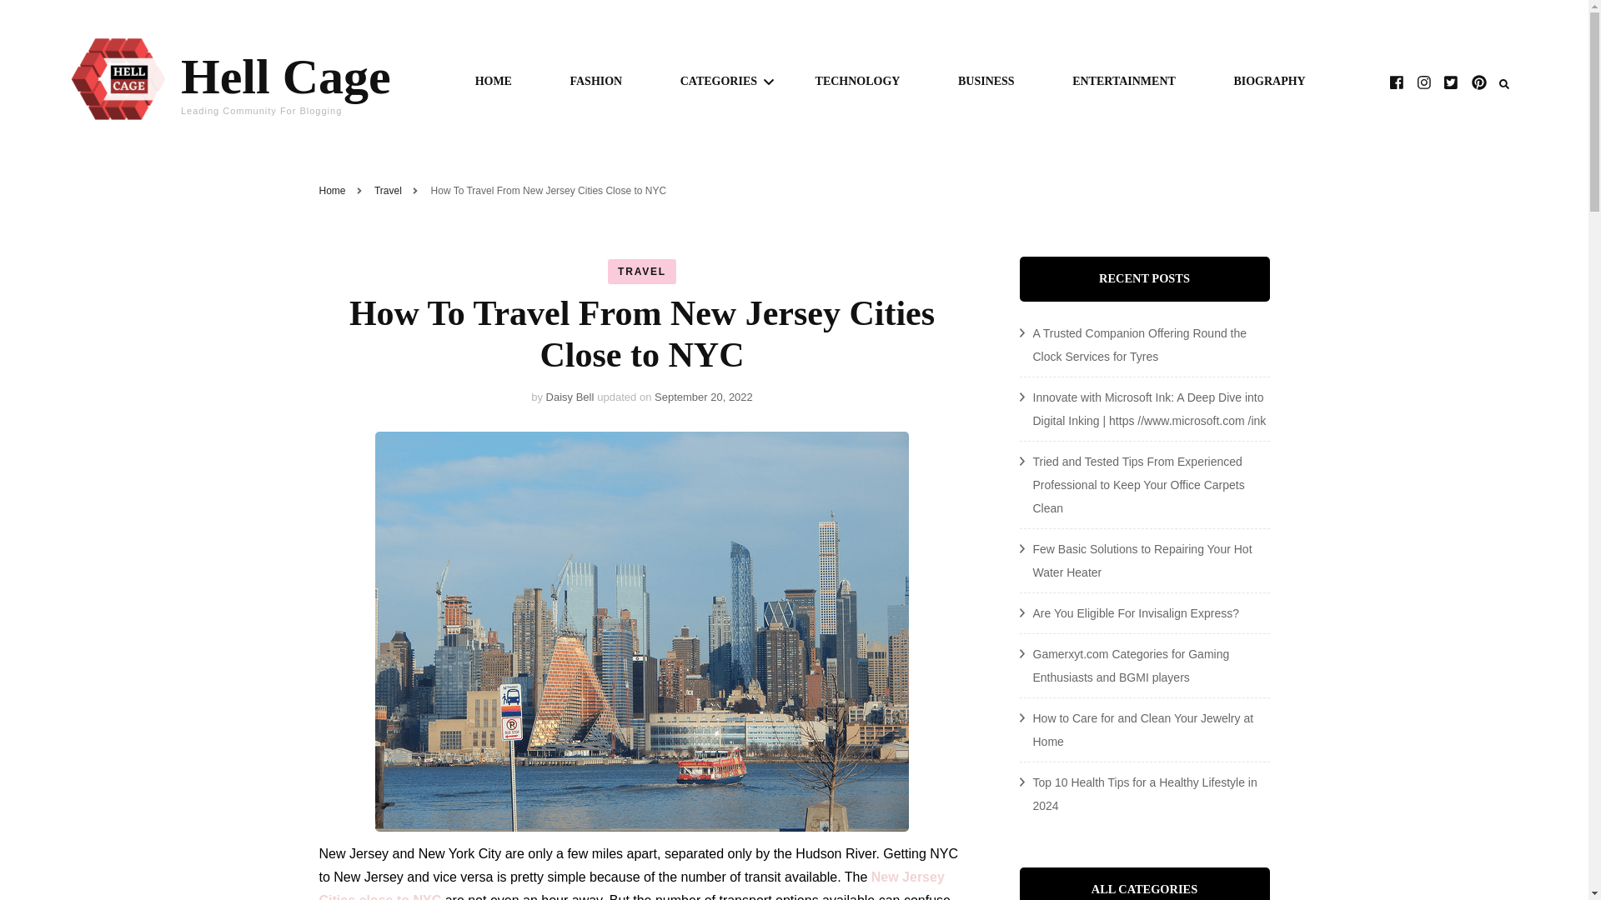 The width and height of the screenshot is (1601, 900). What do you see at coordinates (642, 272) in the screenshot?
I see `TRAVEL` at bounding box center [642, 272].